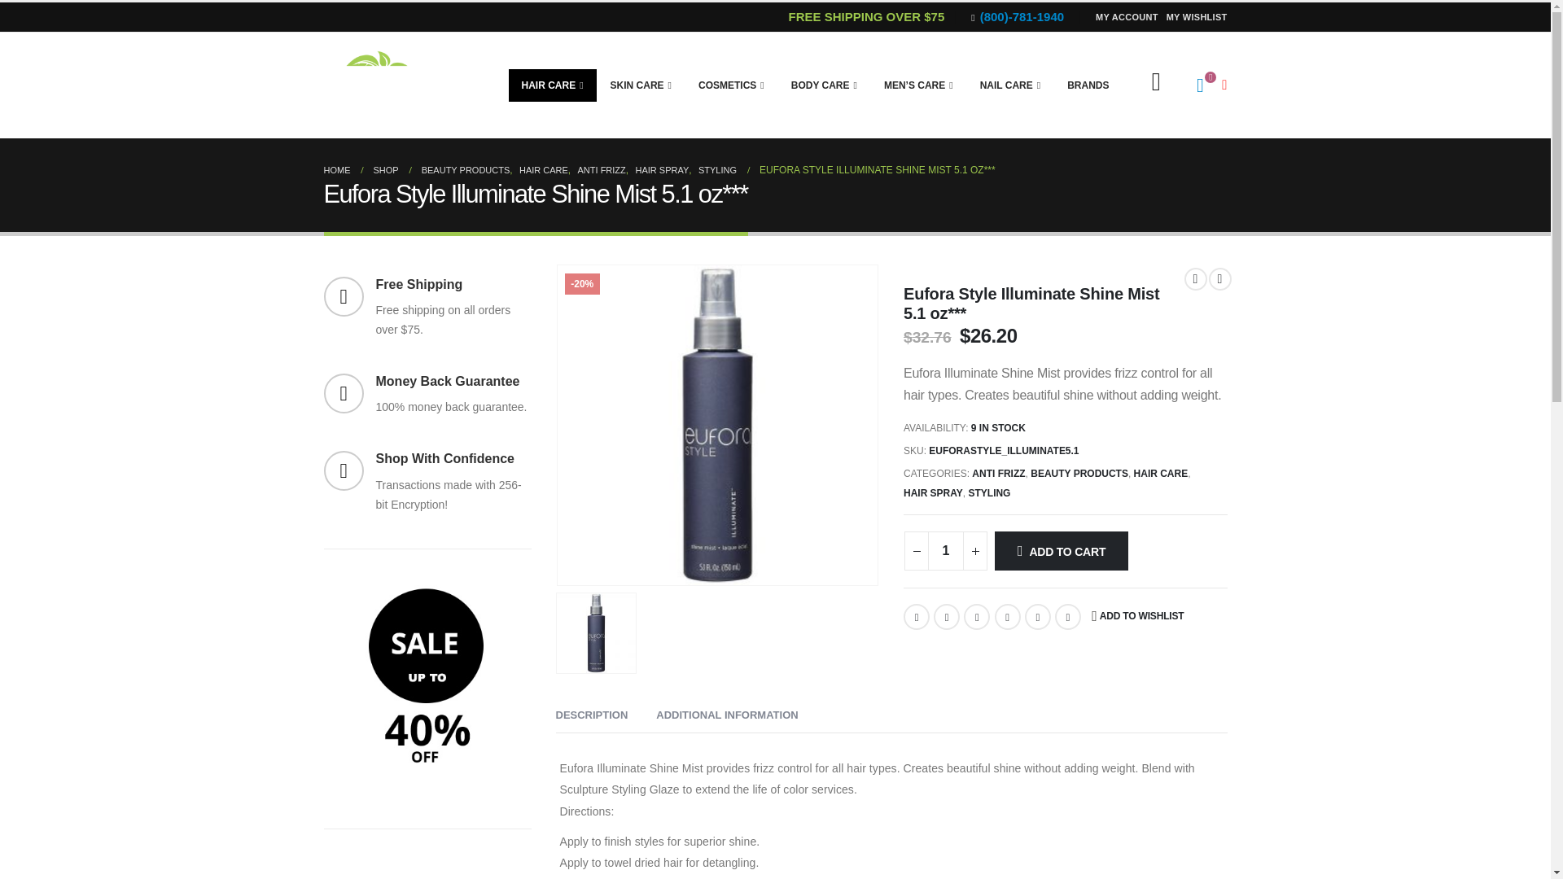 The height and width of the screenshot is (879, 1563). Describe the element at coordinates (946, 550) in the screenshot. I see `Qty` at that location.